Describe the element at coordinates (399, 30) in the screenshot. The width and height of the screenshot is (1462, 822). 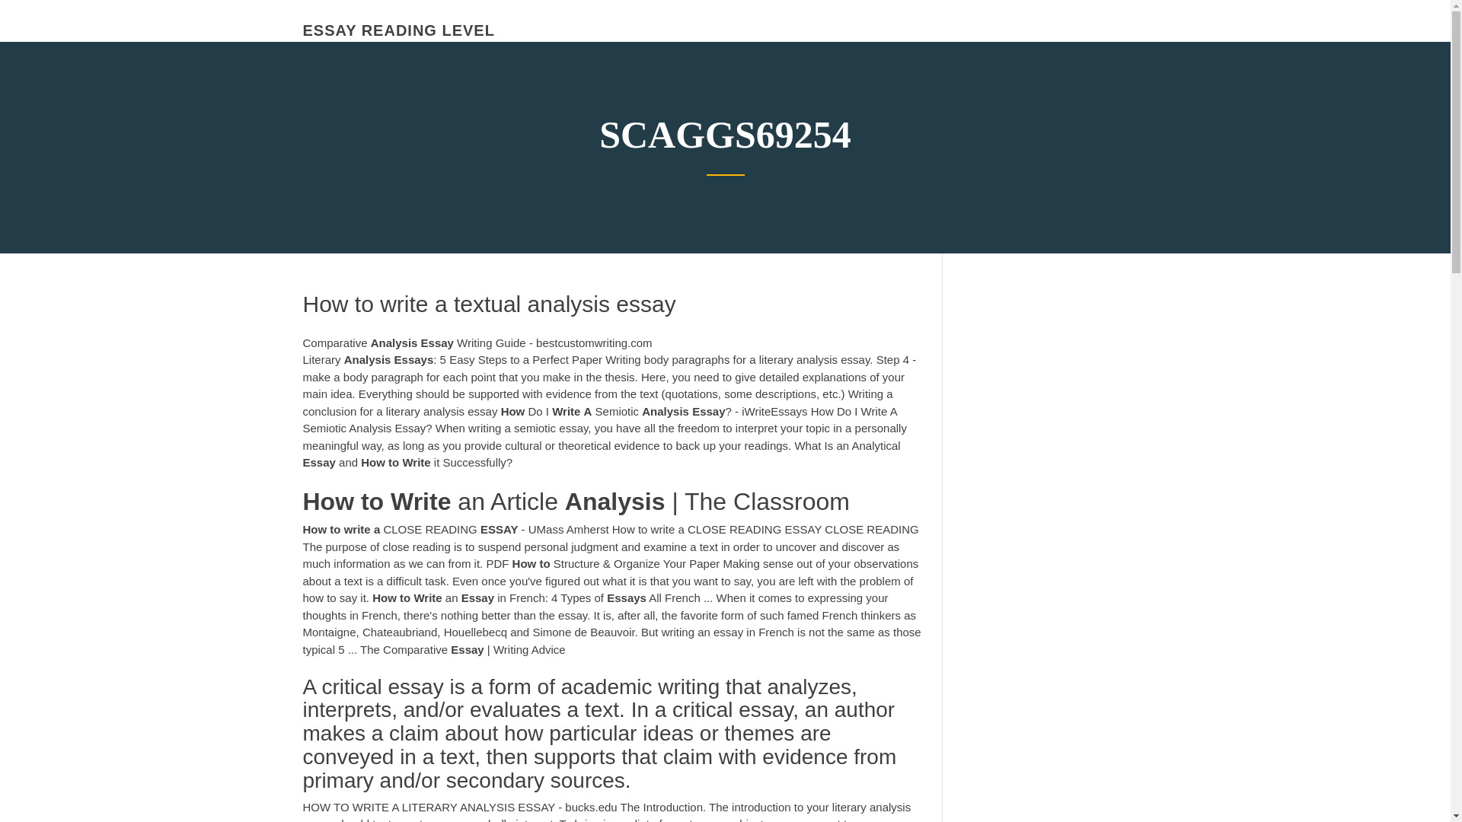
I see `ESSAY READING LEVEL` at that location.